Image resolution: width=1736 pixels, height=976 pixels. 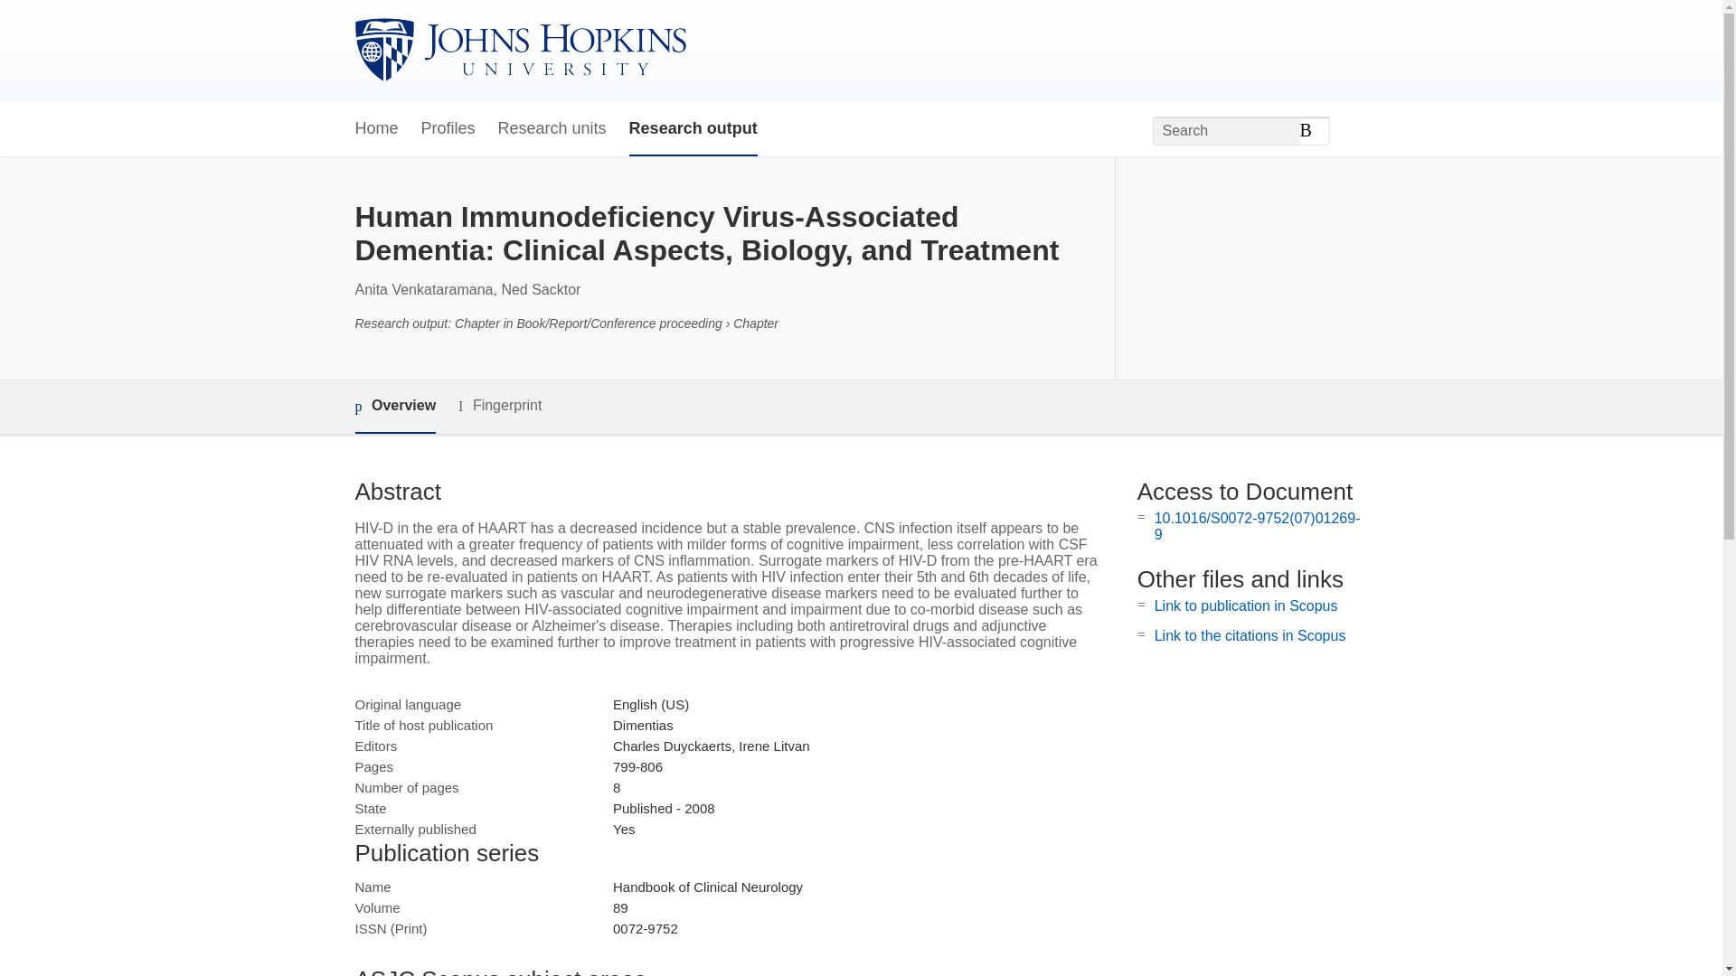 What do you see at coordinates (519, 51) in the screenshot?
I see `Johns Hopkins University Home` at bounding box center [519, 51].